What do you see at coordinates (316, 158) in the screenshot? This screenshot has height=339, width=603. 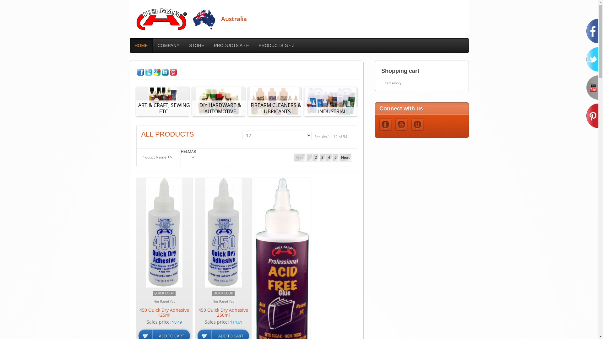 I see `2` at bounding box center [316, 158].